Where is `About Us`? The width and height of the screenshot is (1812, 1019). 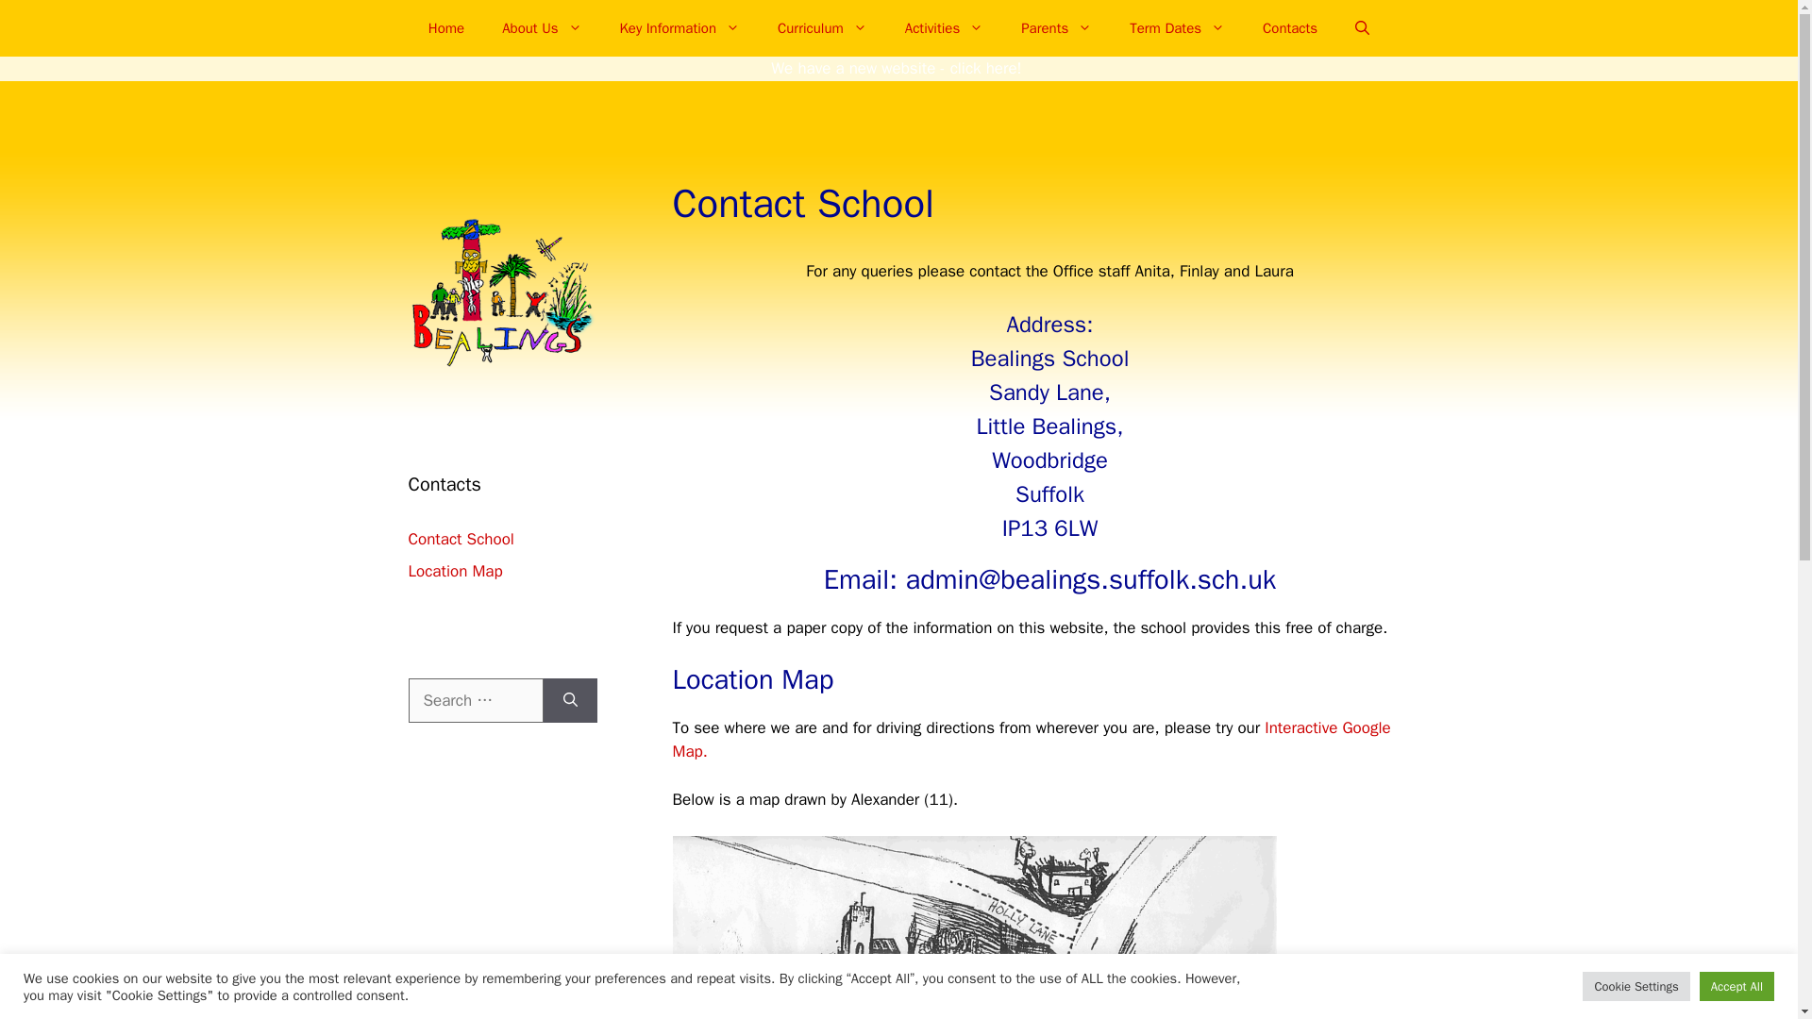 About Us is located at coordinates (542, 28).